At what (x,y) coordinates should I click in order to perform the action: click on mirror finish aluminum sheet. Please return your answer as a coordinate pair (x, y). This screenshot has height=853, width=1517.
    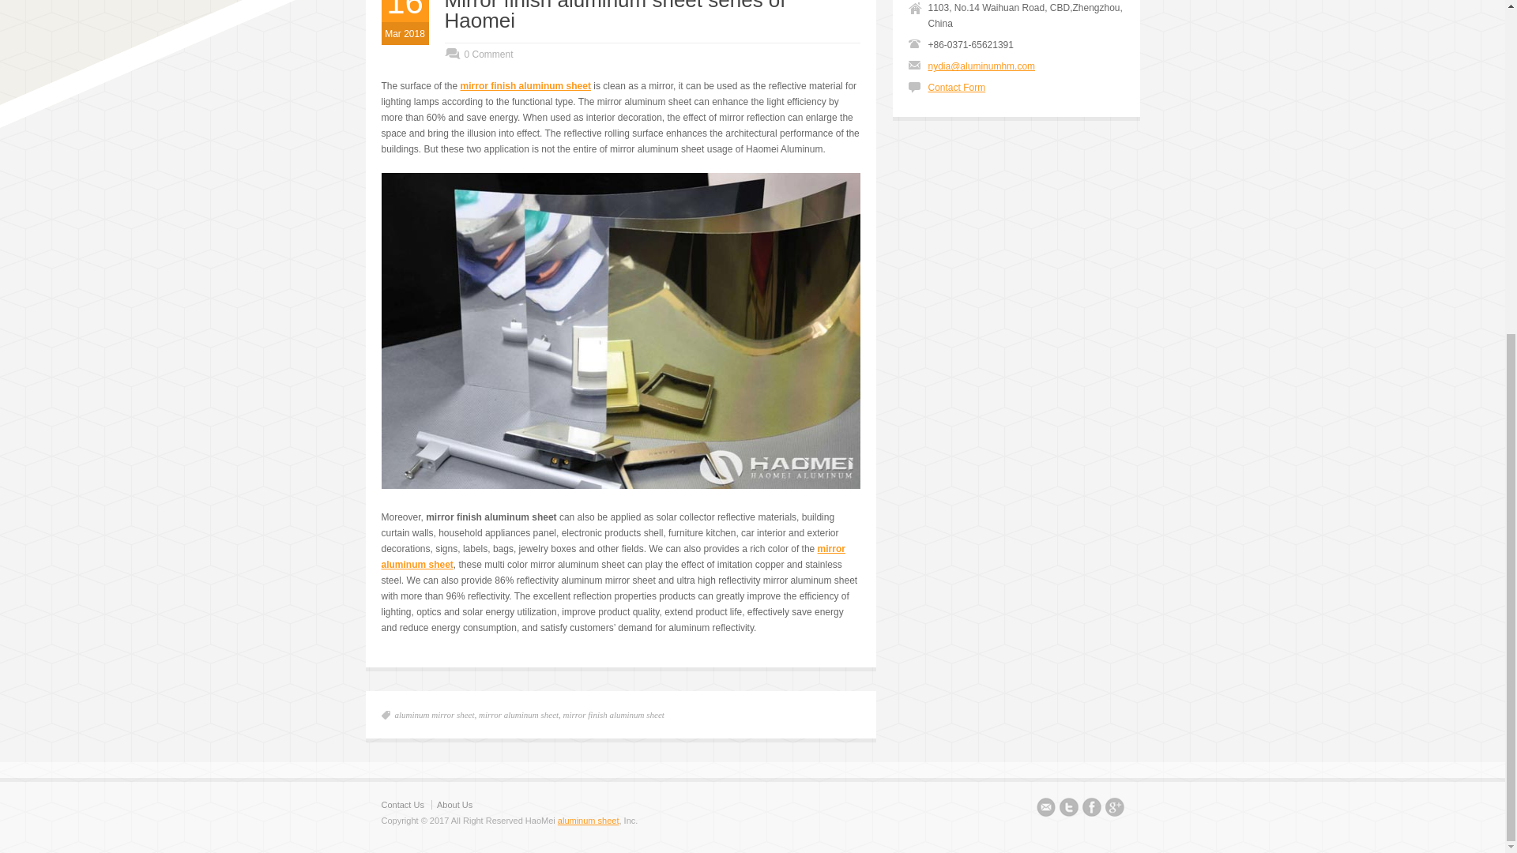
    Looking at the image, I should click on (526, 85).